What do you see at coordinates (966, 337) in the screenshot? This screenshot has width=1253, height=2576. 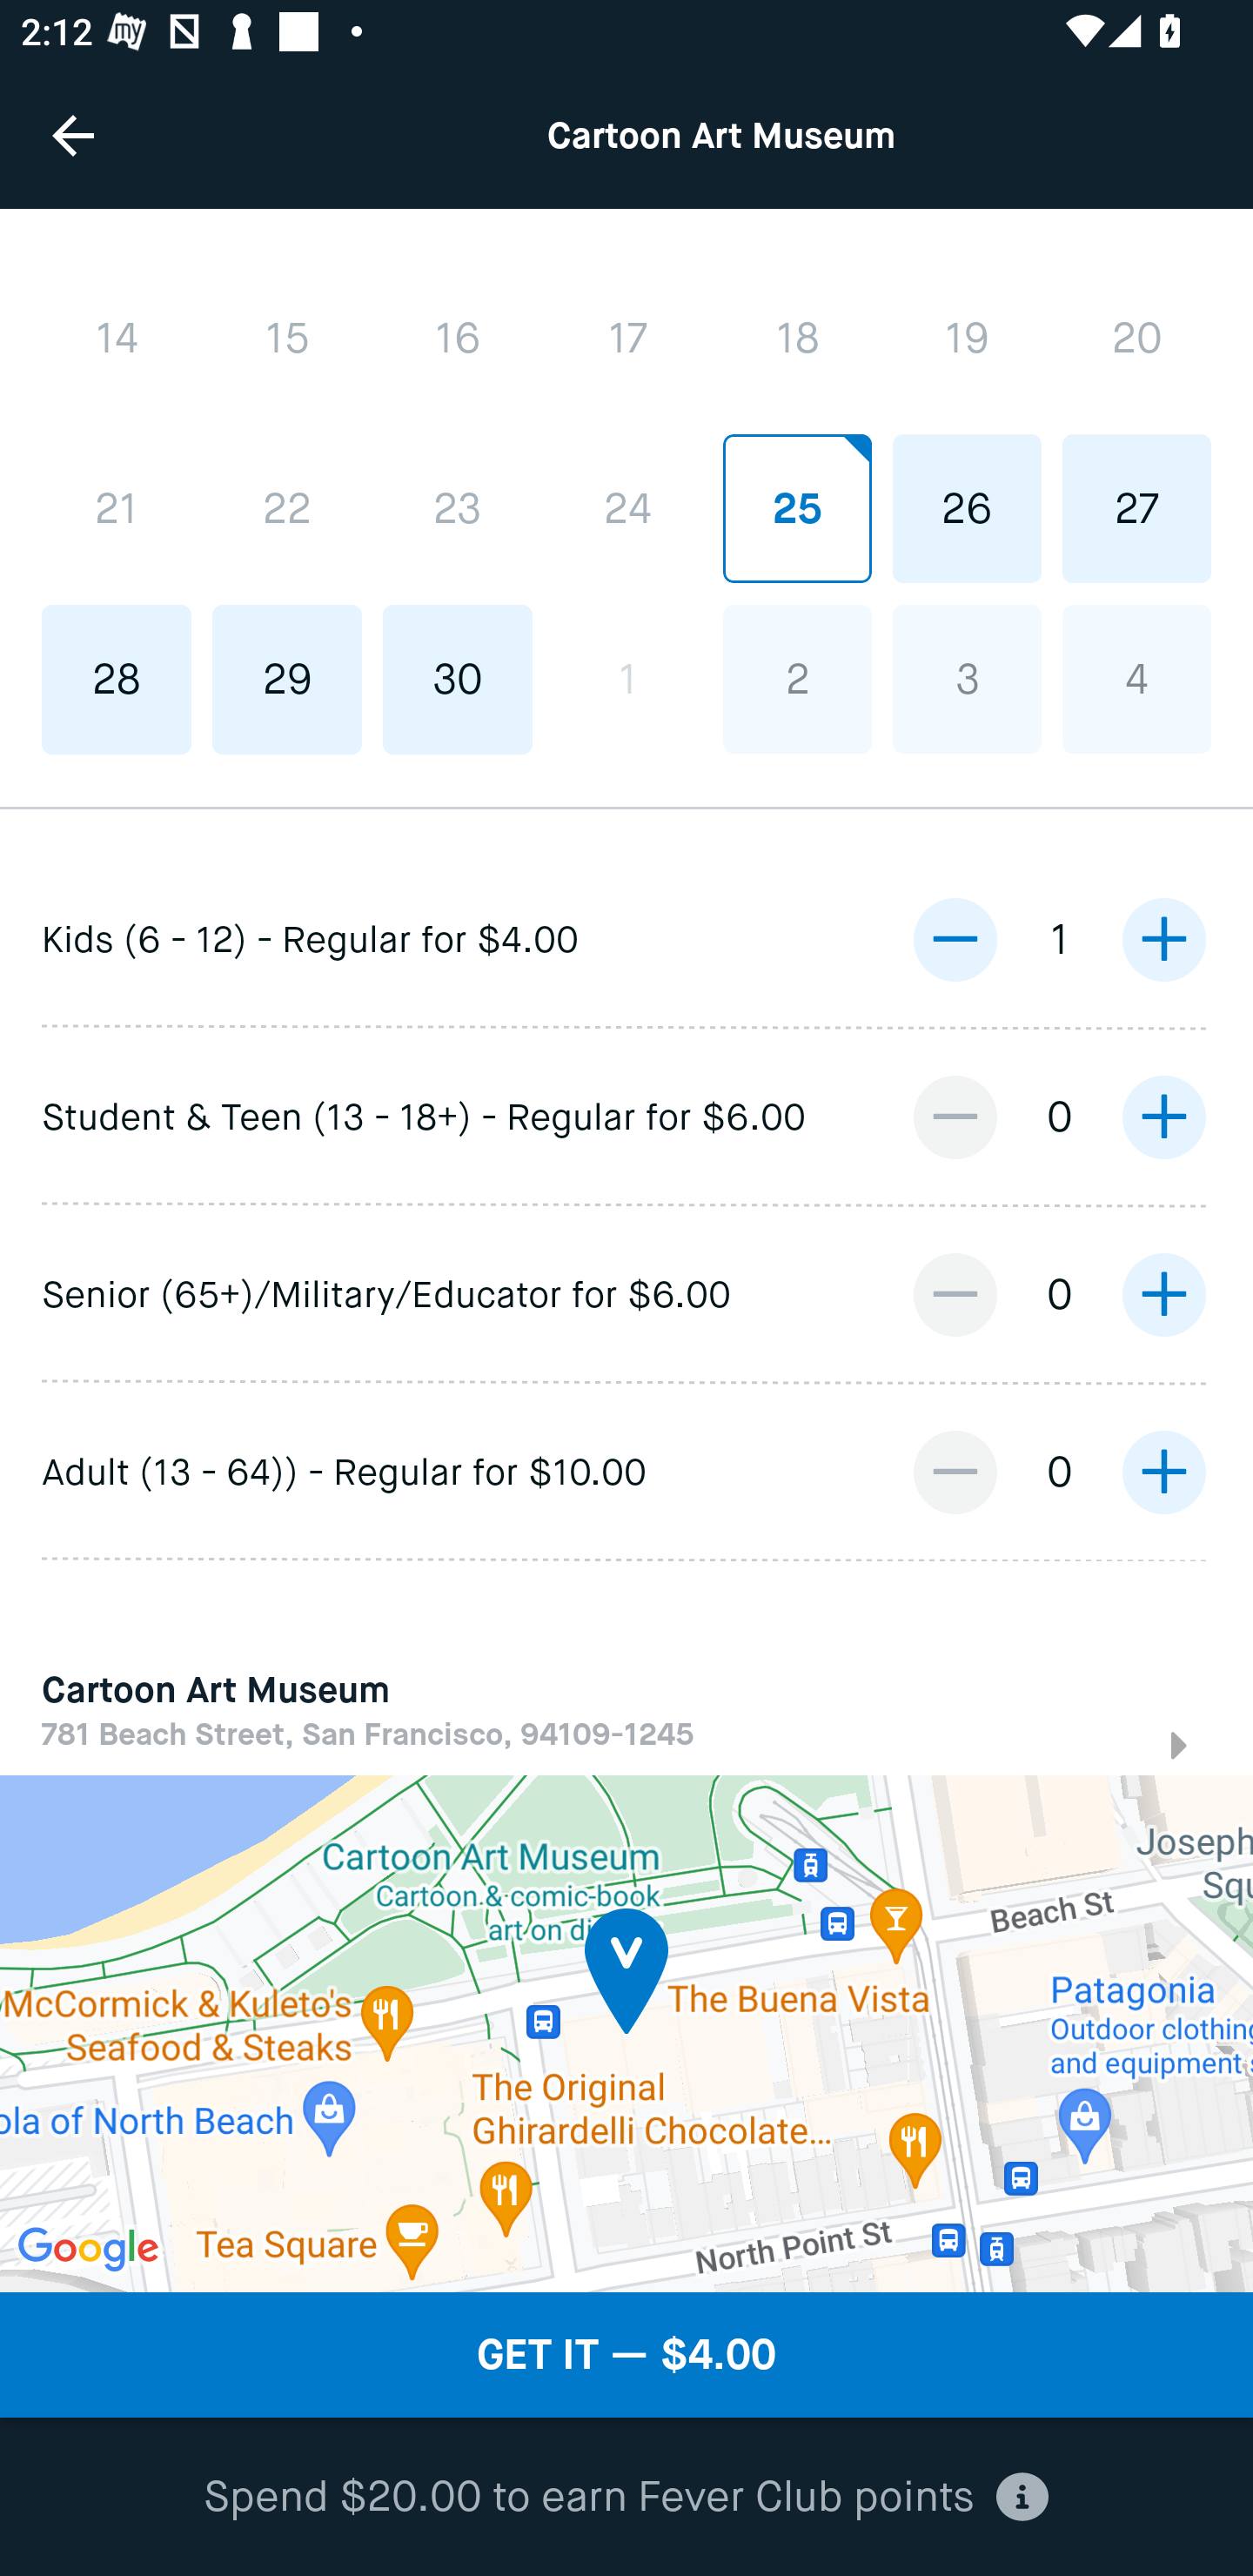 I see `19` at bounding box center [966, 337].